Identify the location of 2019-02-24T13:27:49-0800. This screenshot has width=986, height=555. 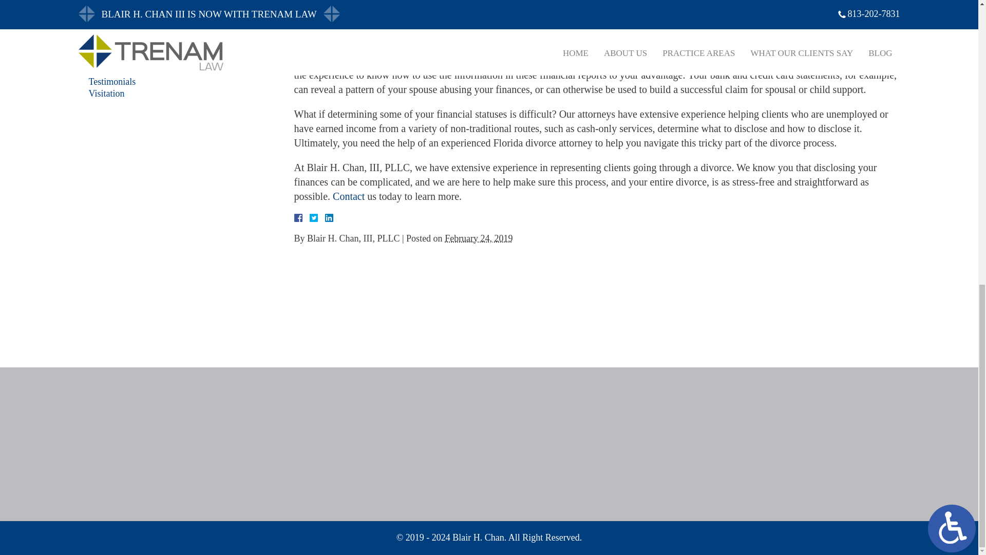
(479, 238).